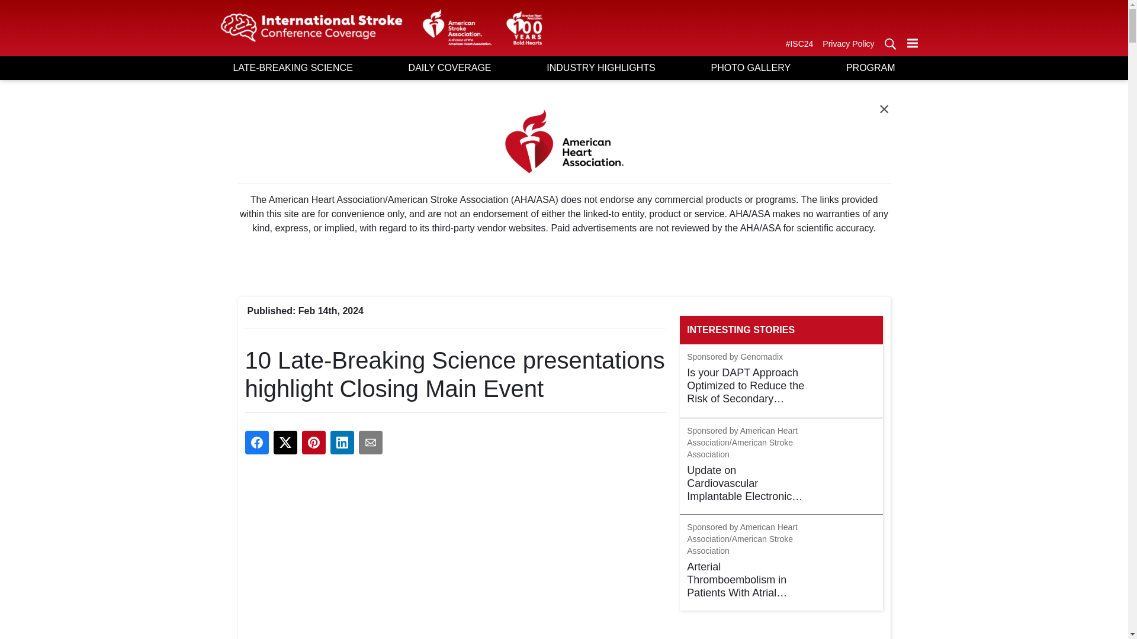 This screenshot has width=1137, height=639. What do you see at coordinates (750, 67) in the screenshot?
I see `PHOTO GALLERY` at bounding box center [750, 67].